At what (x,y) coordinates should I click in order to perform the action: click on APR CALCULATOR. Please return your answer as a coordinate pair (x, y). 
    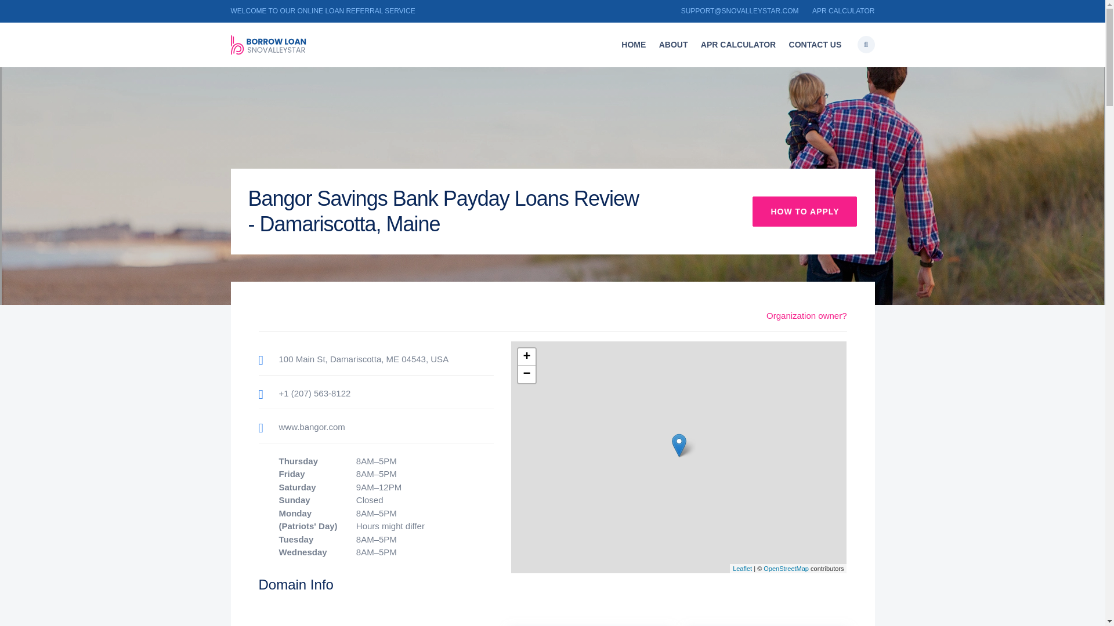
    Looking at the image, I should click on (738, 45).